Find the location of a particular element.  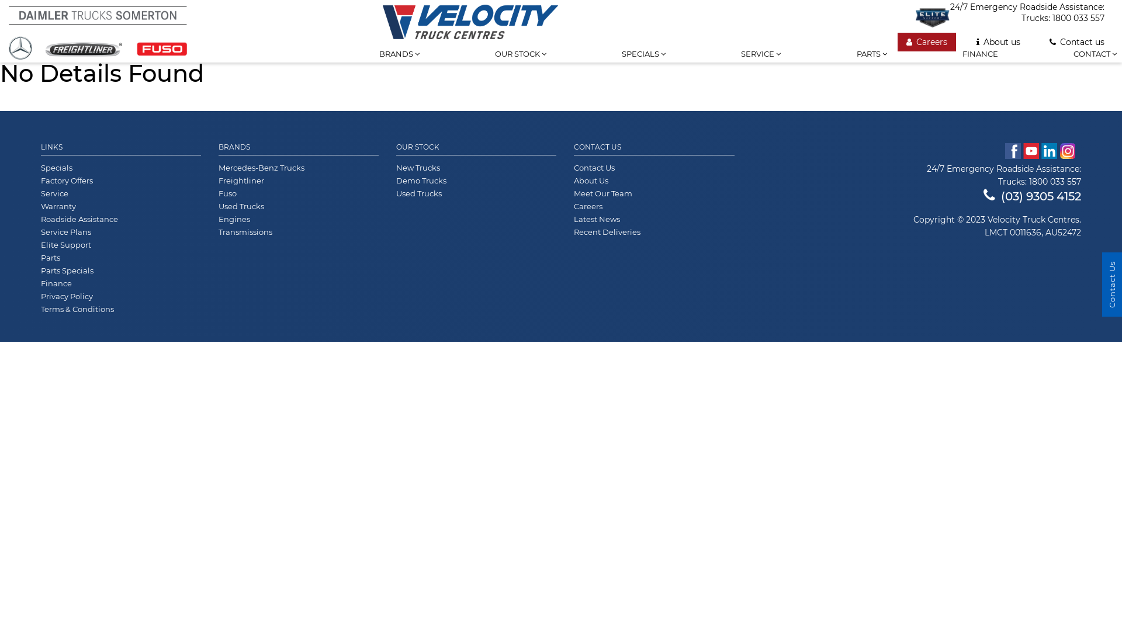

Mercedes-Benz Trucks is located at coordinates (262, 170).